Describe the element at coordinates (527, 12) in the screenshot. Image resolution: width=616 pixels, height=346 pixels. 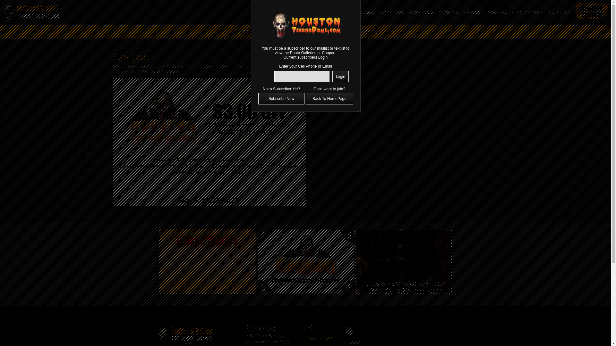
I see `EMPLOYMENT` at that location.